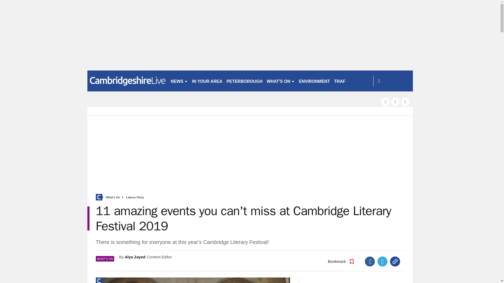  Describe the element at coordinates (382, 262) in the screenshot. I see `Twitter` at that location.